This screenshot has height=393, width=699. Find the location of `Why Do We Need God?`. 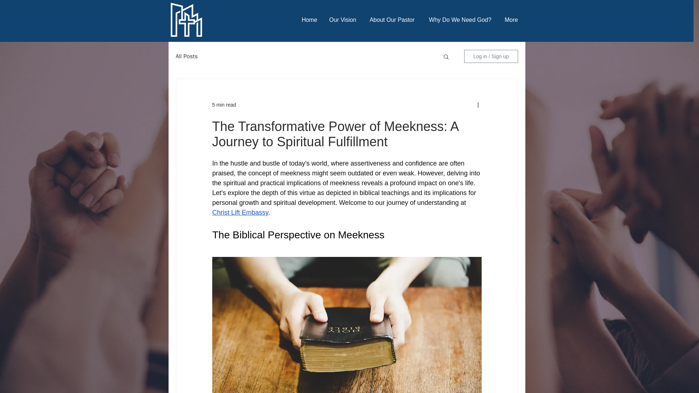

Why Do We Need God? is located at coordinates (459, 20).